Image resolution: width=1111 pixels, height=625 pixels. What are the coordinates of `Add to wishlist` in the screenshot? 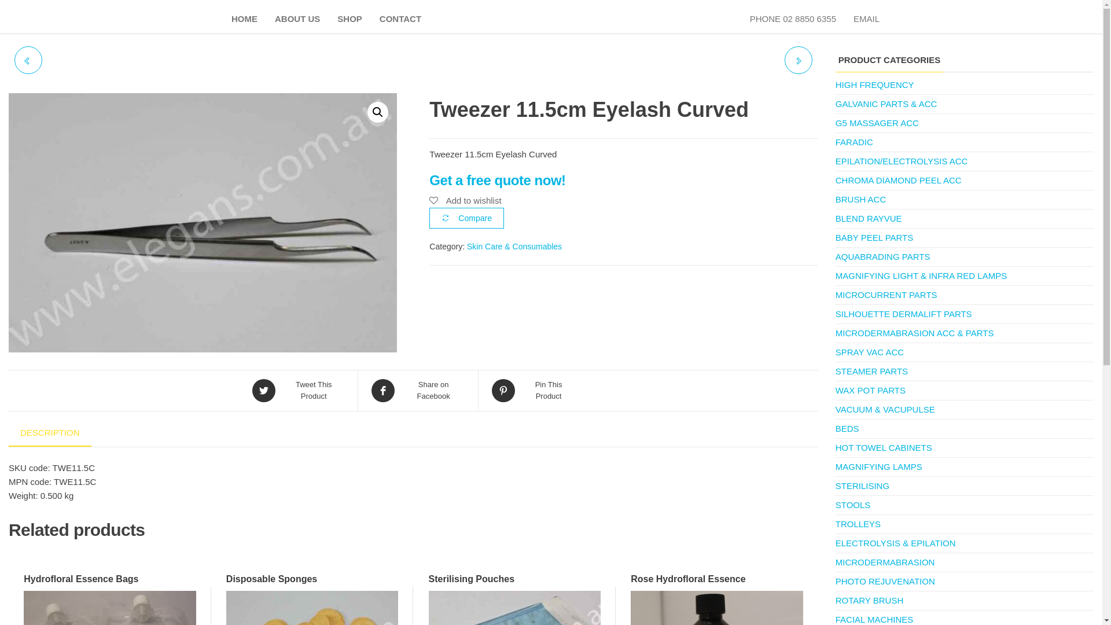 It's located at (465, 200).